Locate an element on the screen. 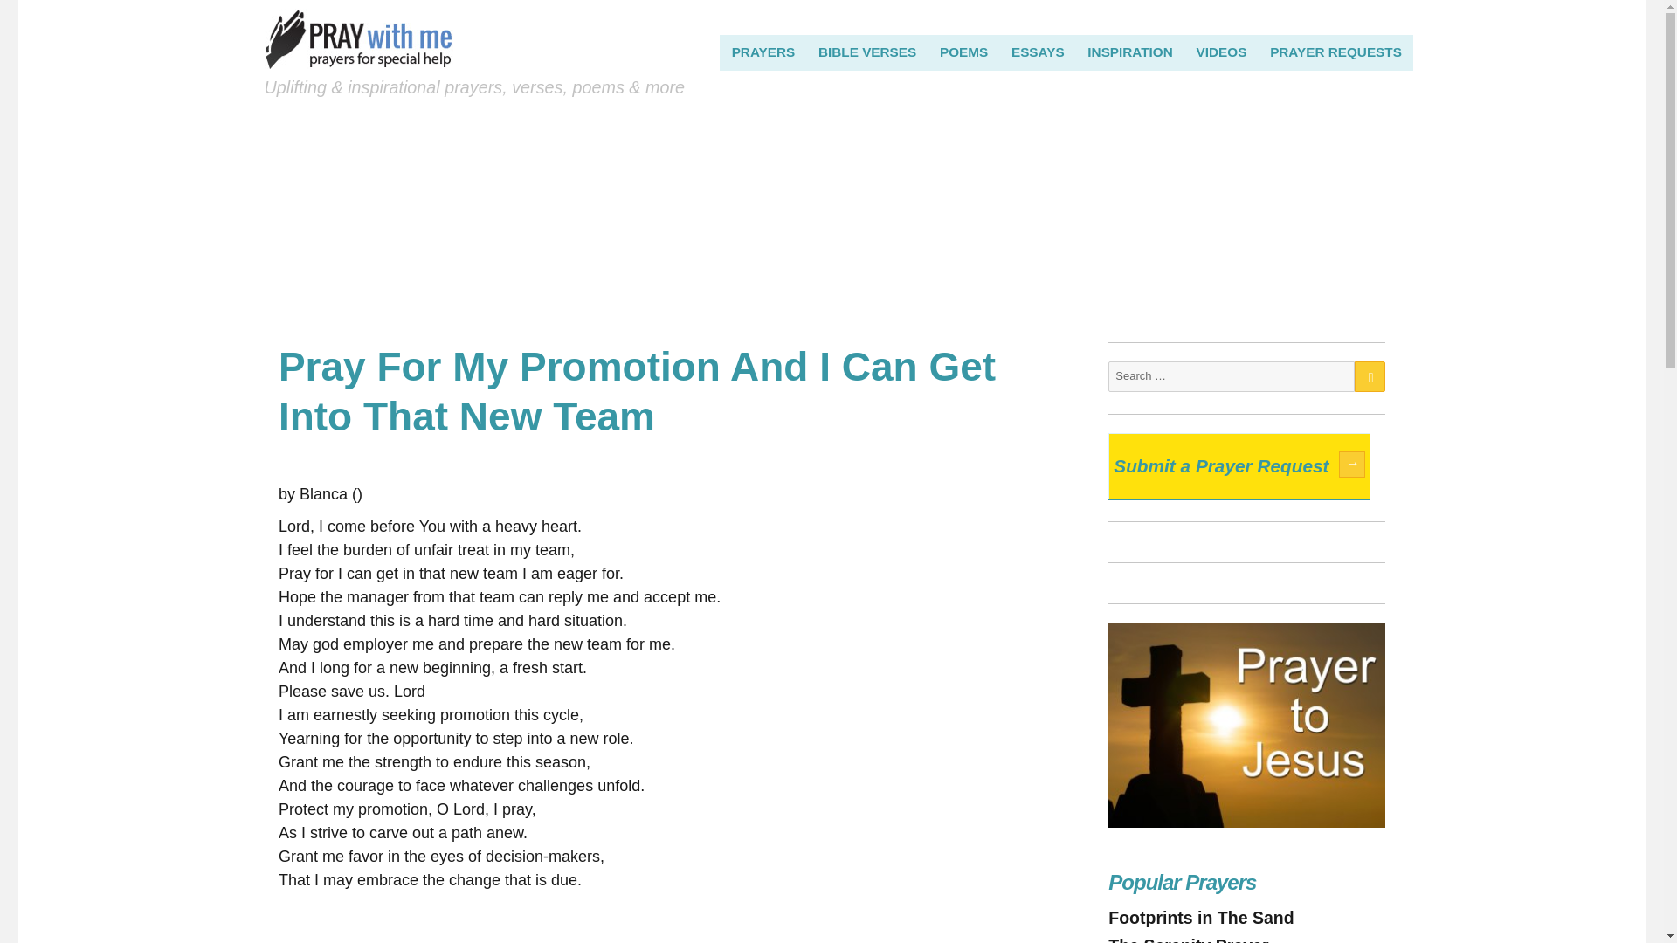 This screenshot has height=943, width=1677. PRAYER REQUESTS is located at coordinates (1336, 52).